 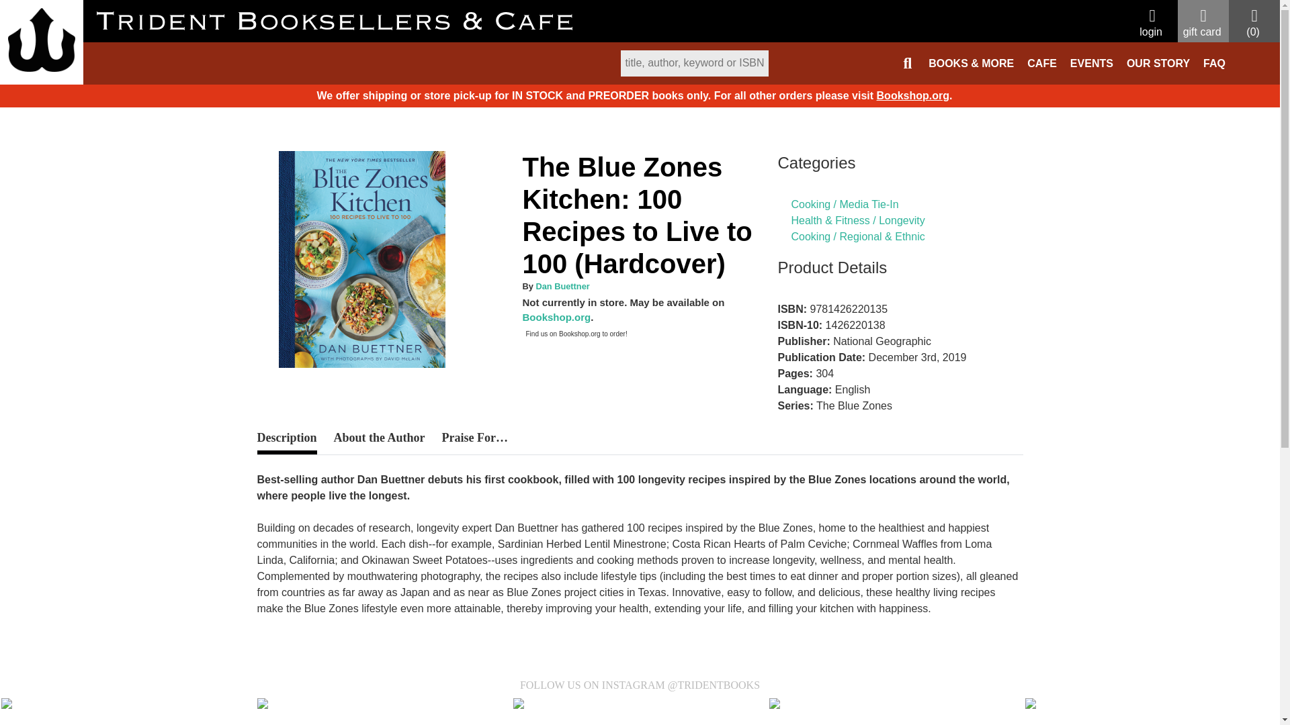 What do you see at coordinates (562, 285) in the screenshot?
I see `Dan Buettner` at bounding box center [562, 285].